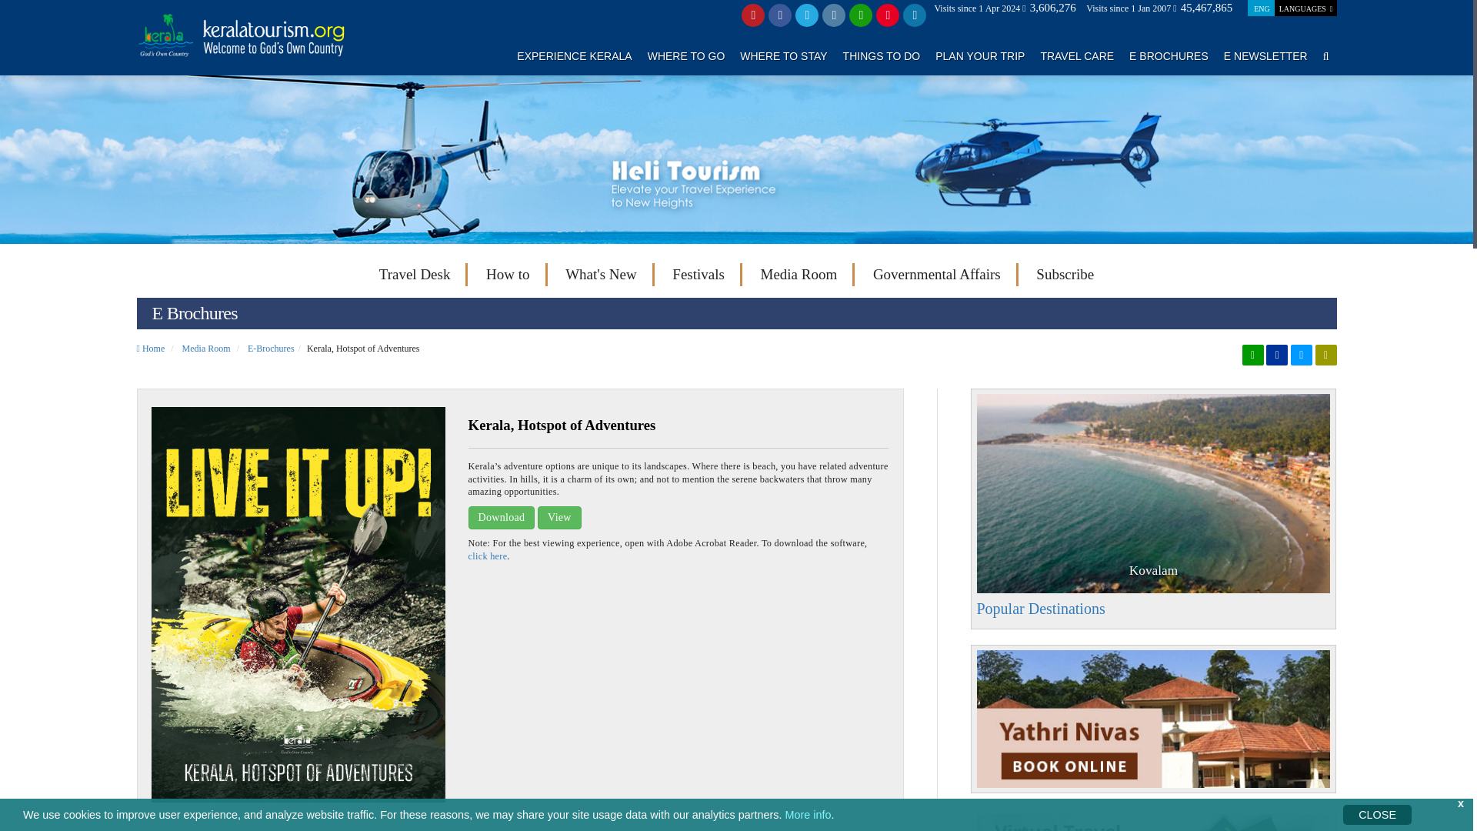 The image size is (1477, 831). What do you see at coordinates (980, 55) in the screenshot?
I see `PLAN YOUR TRIP` at bounding box center [980, 55].